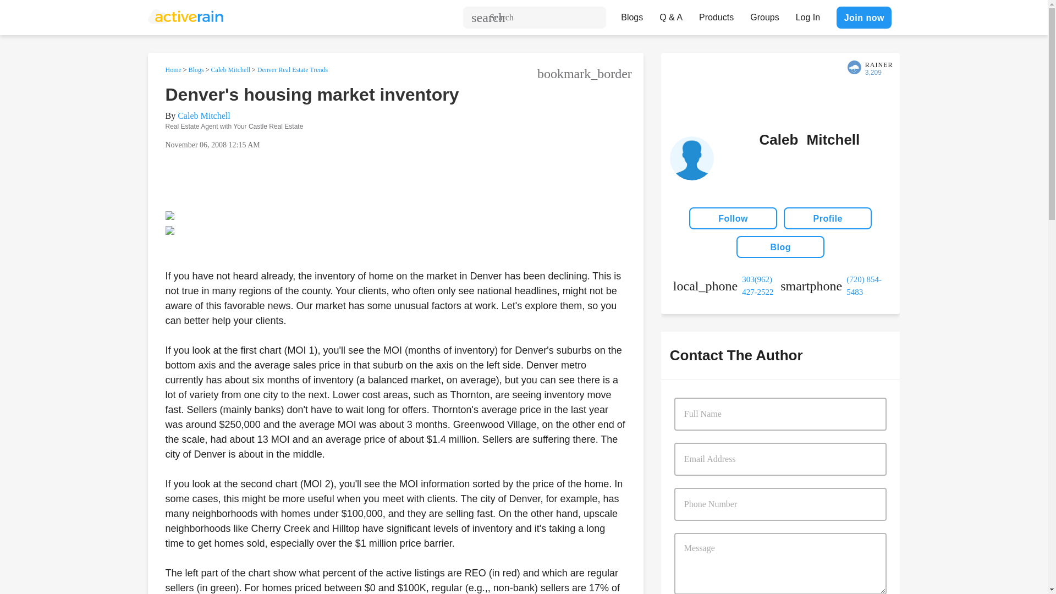 This screenshot has height=594, width=1056. I want to click on Blogs, so click(631, 14).